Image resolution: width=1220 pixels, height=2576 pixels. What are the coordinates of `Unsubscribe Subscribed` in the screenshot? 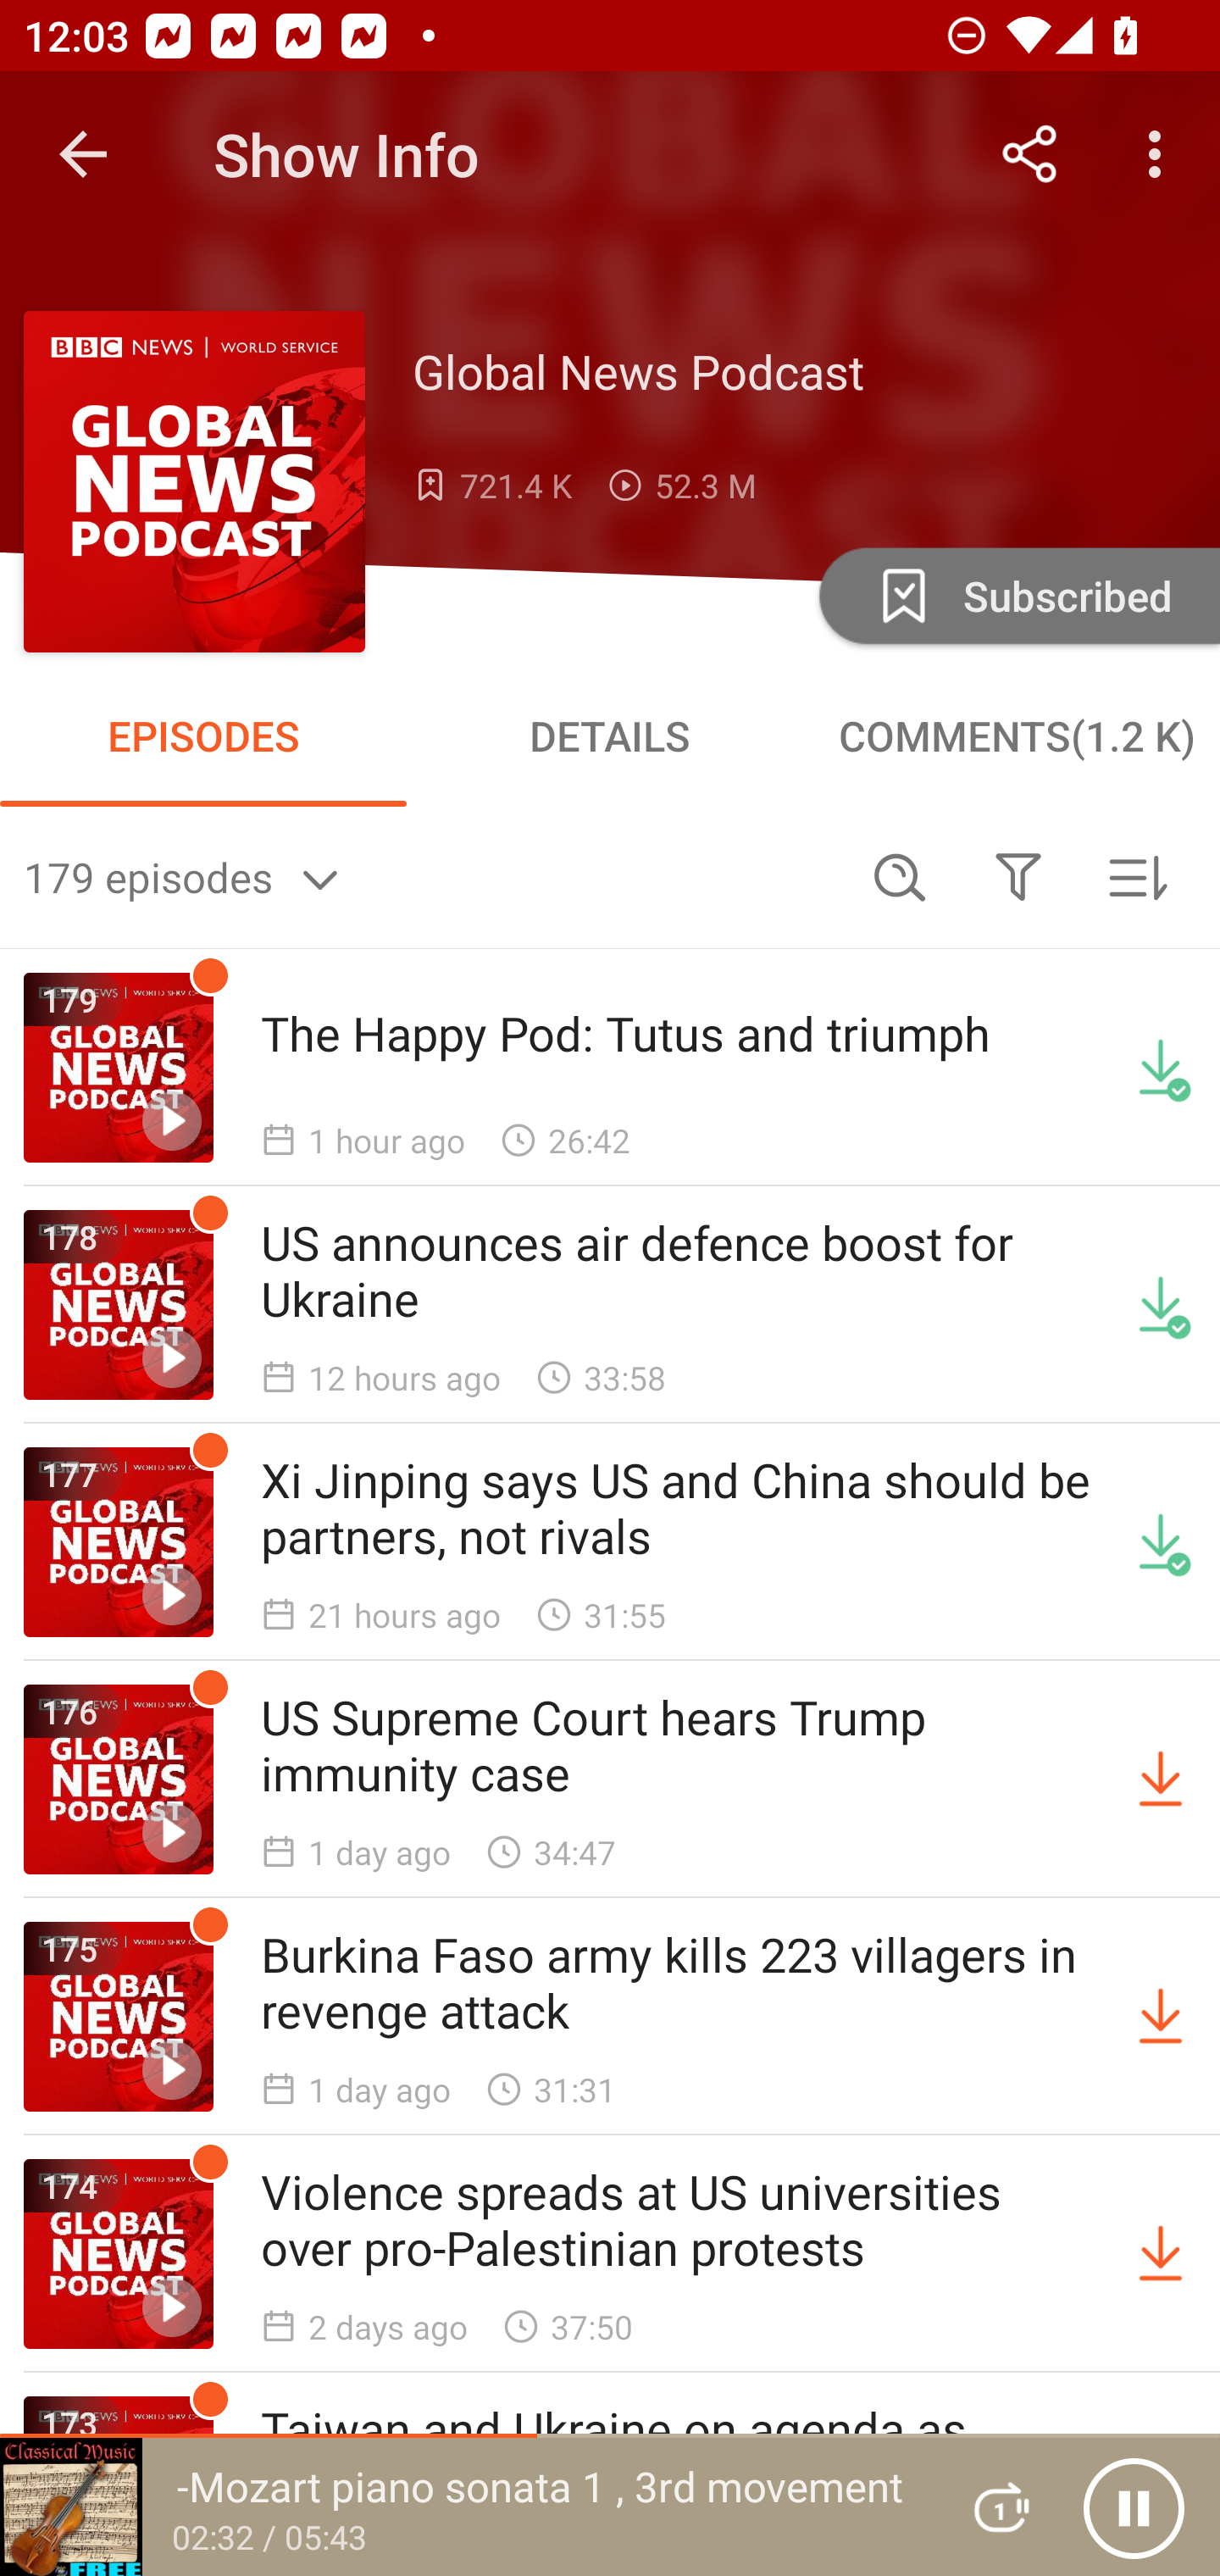 It's located at (1017, 595).